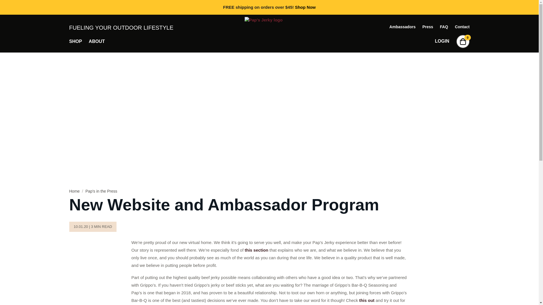 The height and width of the screenshot is (305, 543). I want to click on View your cart, so click(463, 41).